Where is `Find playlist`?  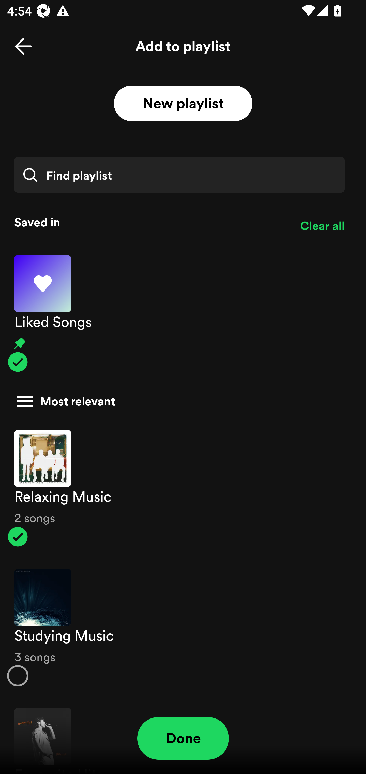
Find playlist is located at coordinates (179, 175).